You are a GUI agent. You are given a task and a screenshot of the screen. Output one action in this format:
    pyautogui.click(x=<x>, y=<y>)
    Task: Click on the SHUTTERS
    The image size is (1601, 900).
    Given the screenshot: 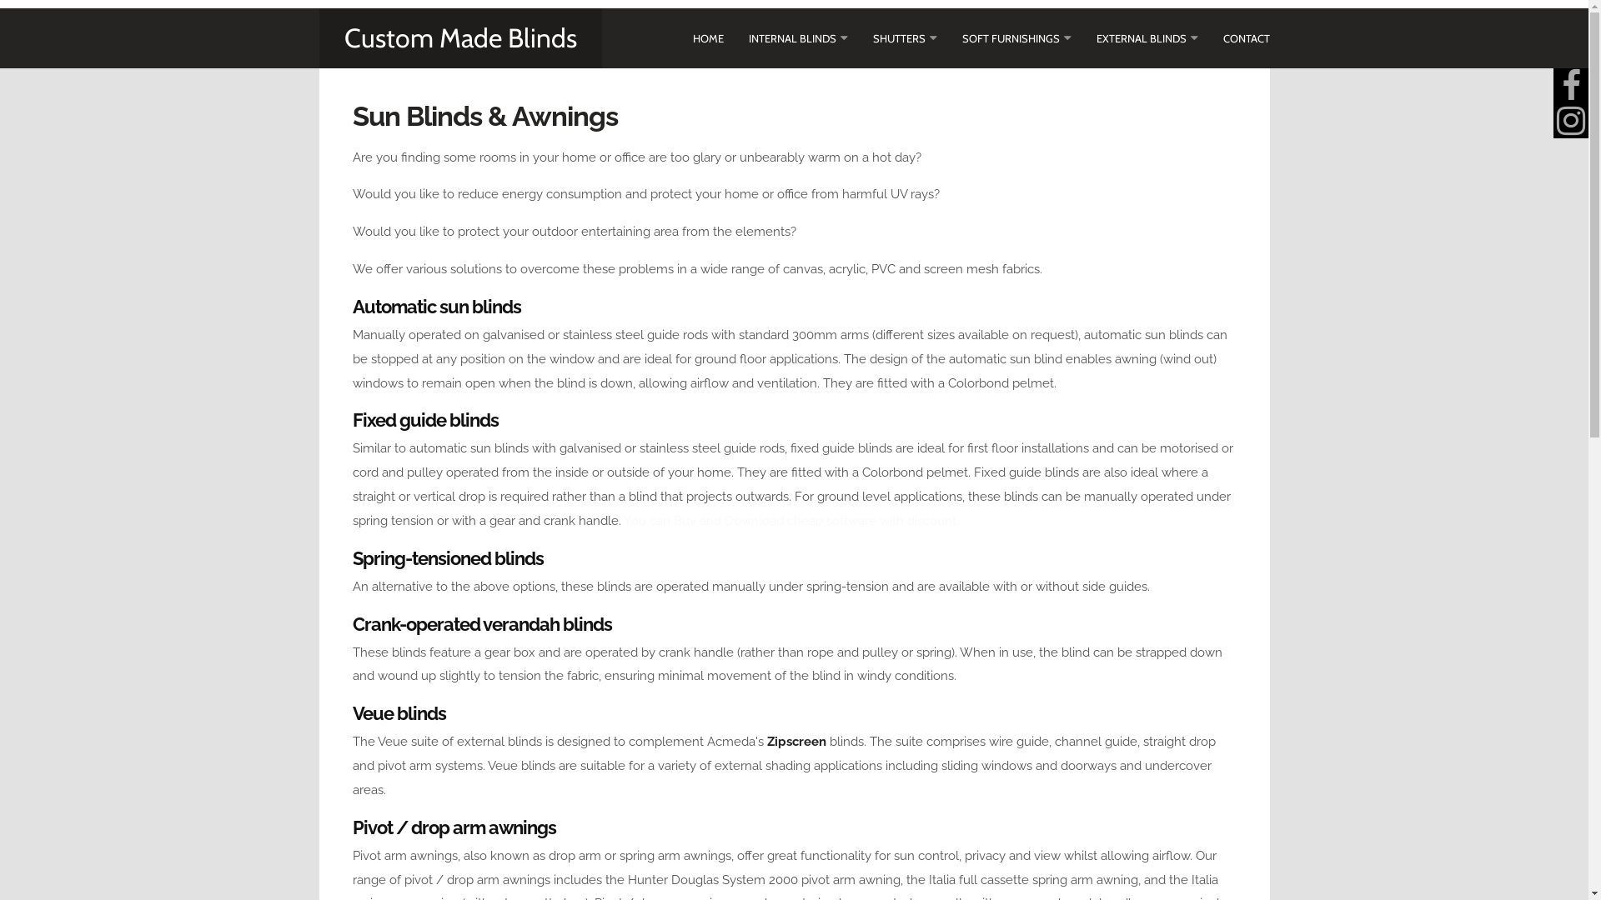 What is the action you would take?
    pyautogui.click(x=899, y=38)
    